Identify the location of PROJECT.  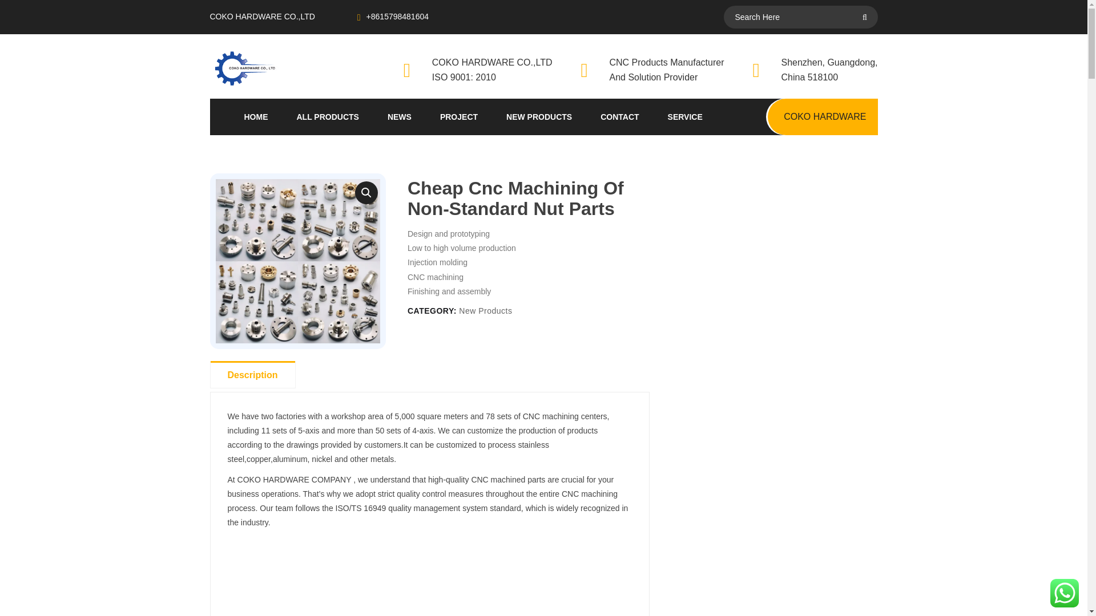
(459, 116).